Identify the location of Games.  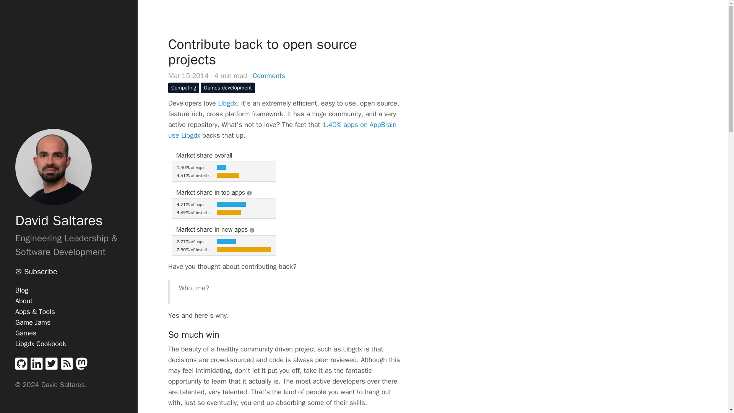
(26, 333).